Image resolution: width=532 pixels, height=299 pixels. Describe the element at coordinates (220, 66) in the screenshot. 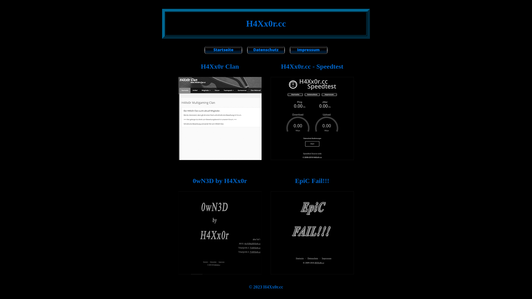

I see `H4Xx0r Clan` at that location.